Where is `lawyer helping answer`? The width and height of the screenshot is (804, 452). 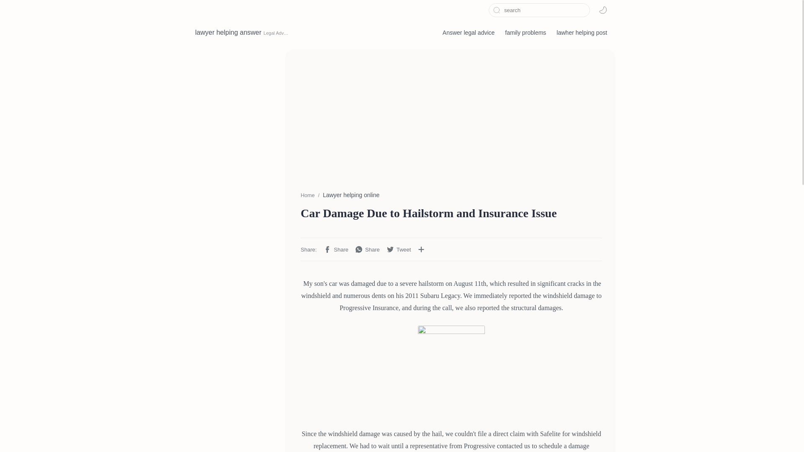 lawyer helping answer is located at coordinates (228, 33).